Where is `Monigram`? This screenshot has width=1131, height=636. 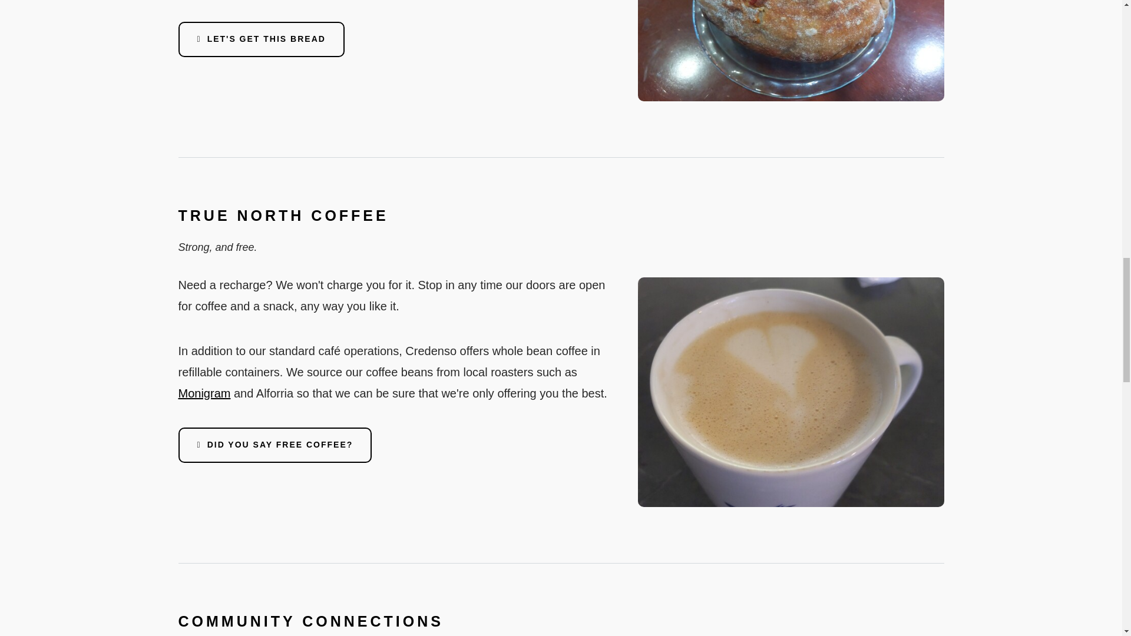 Monigram is located at coordinates (204, 393).